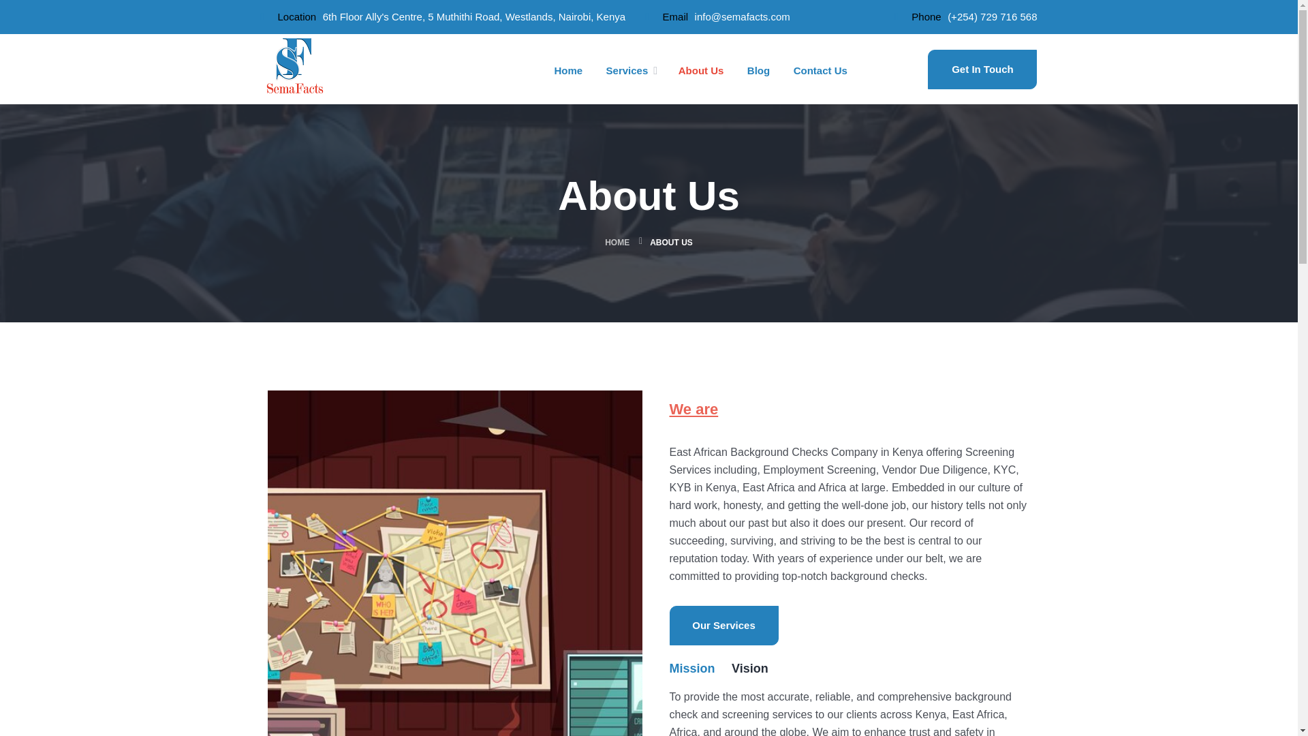  I want to click on Get In Touch, so click(982, 68).